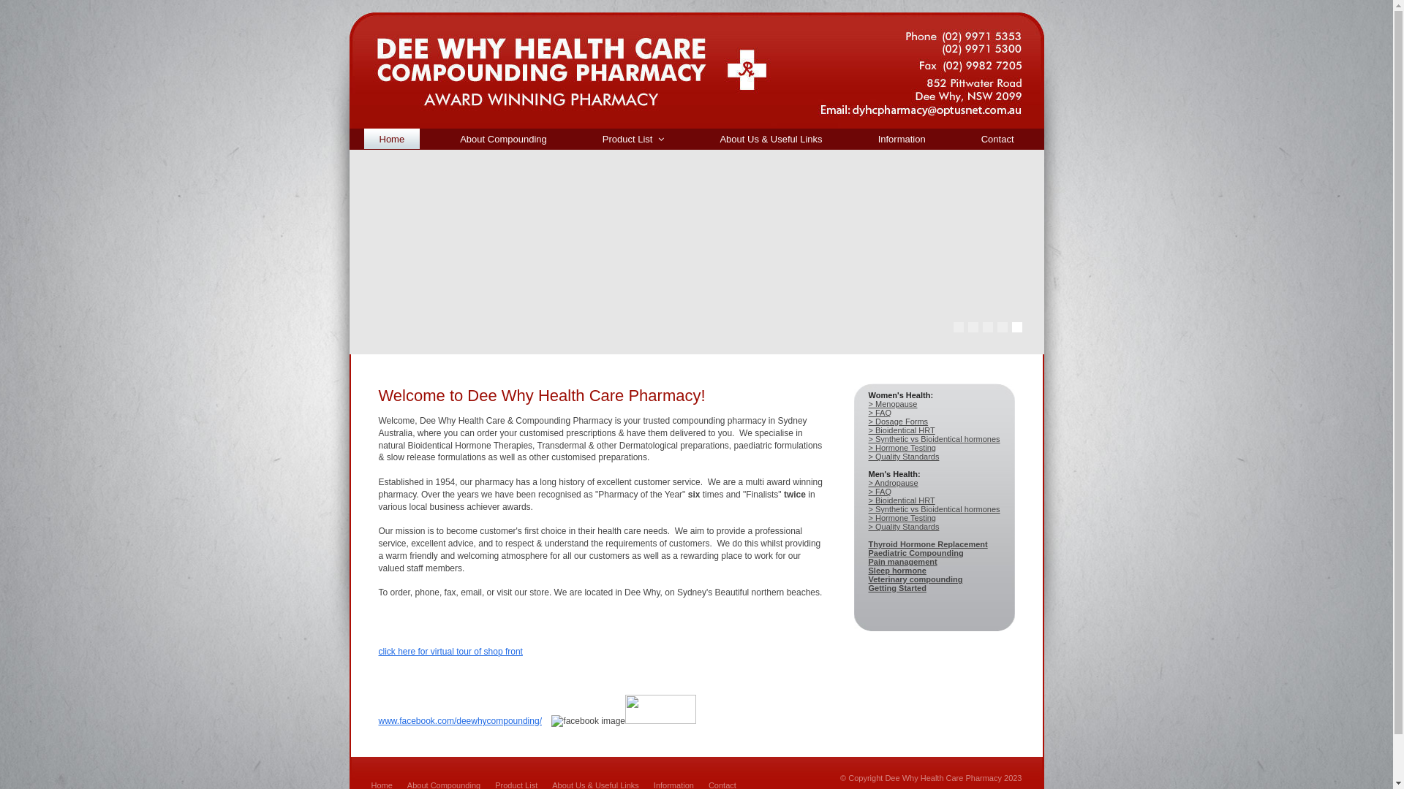  What do you see at coordinates (935, 439) in the screenshot?
I see `> Synthetic vs Bioidentical hormones` at bounding box center [935, 439].